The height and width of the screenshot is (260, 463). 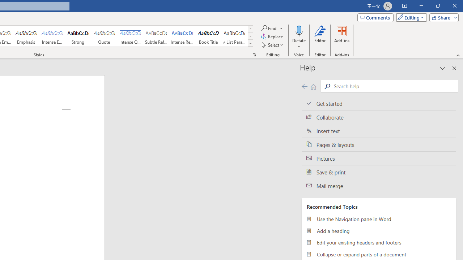 I want to click on Subtle Reference, so click(x=156, y=36).